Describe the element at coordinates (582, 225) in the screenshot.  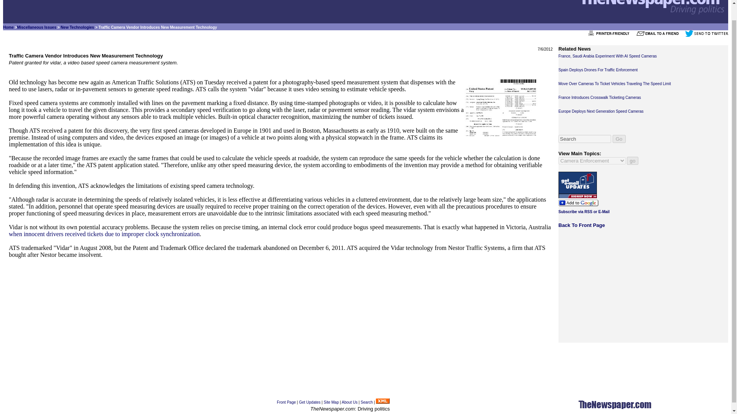
I see `Back To Front Page` at that location.